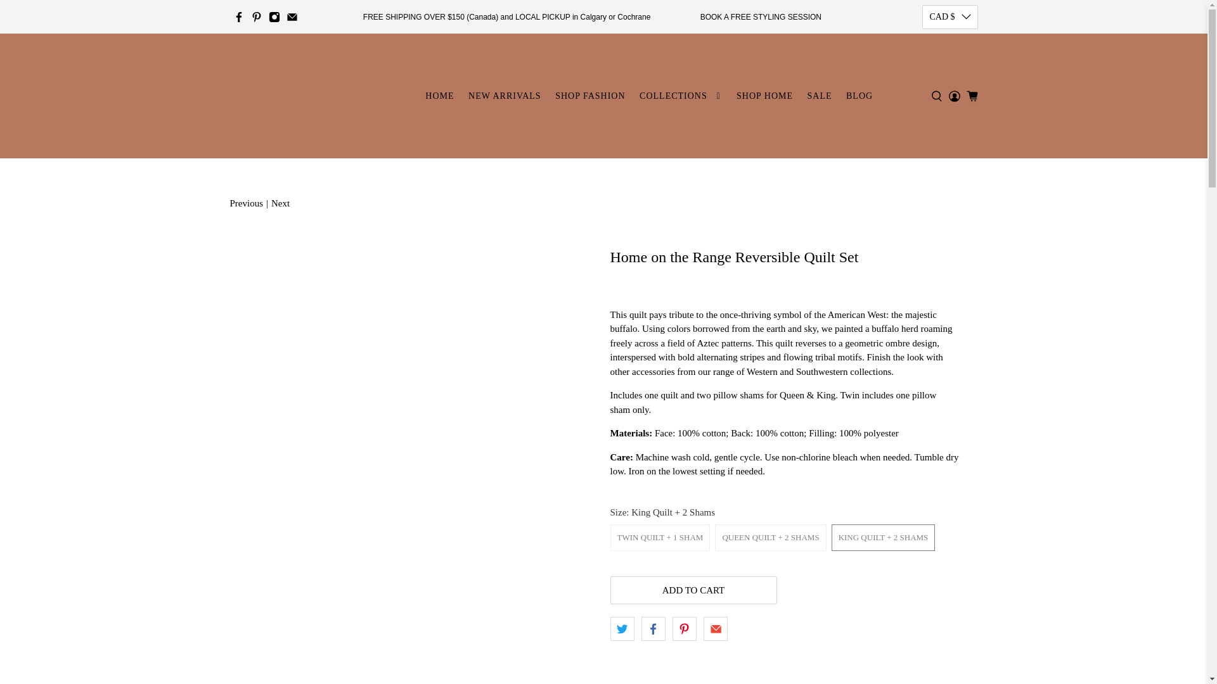 The image size is (1217, 684). Describe the element at coordinates (274, 16) in the screenshot. I see `Cody and Sioux on Instagram` at that location.